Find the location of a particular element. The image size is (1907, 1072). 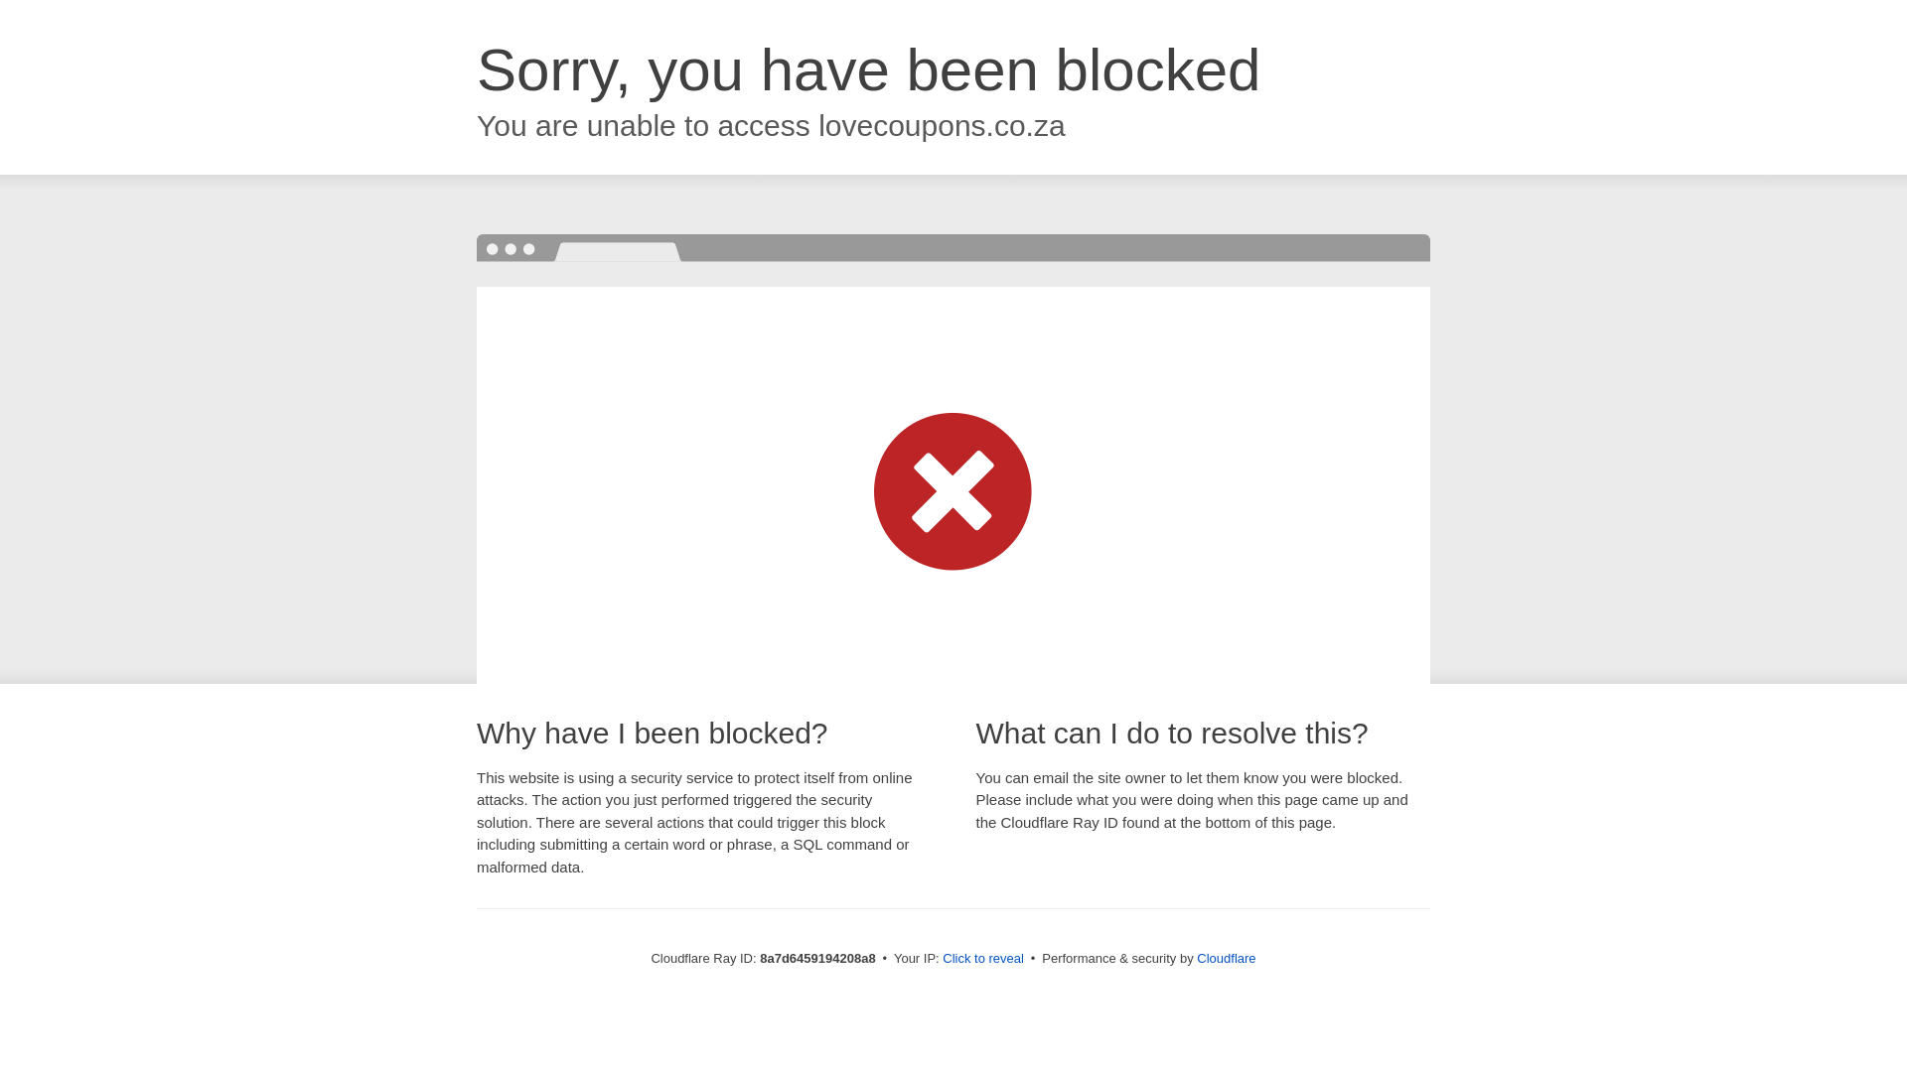

Cloudflare is located at coordinates (1226, 958).